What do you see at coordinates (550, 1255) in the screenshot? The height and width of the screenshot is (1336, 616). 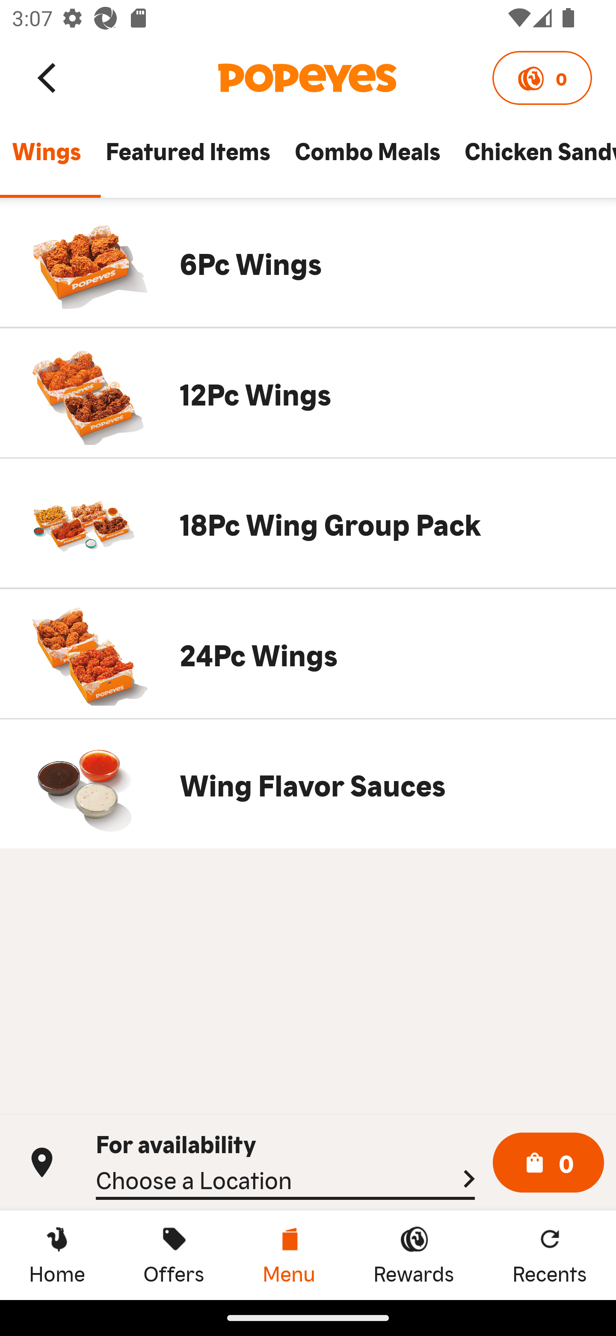 I see `Recents Recents Recents` at bounding box center [550, 1255].